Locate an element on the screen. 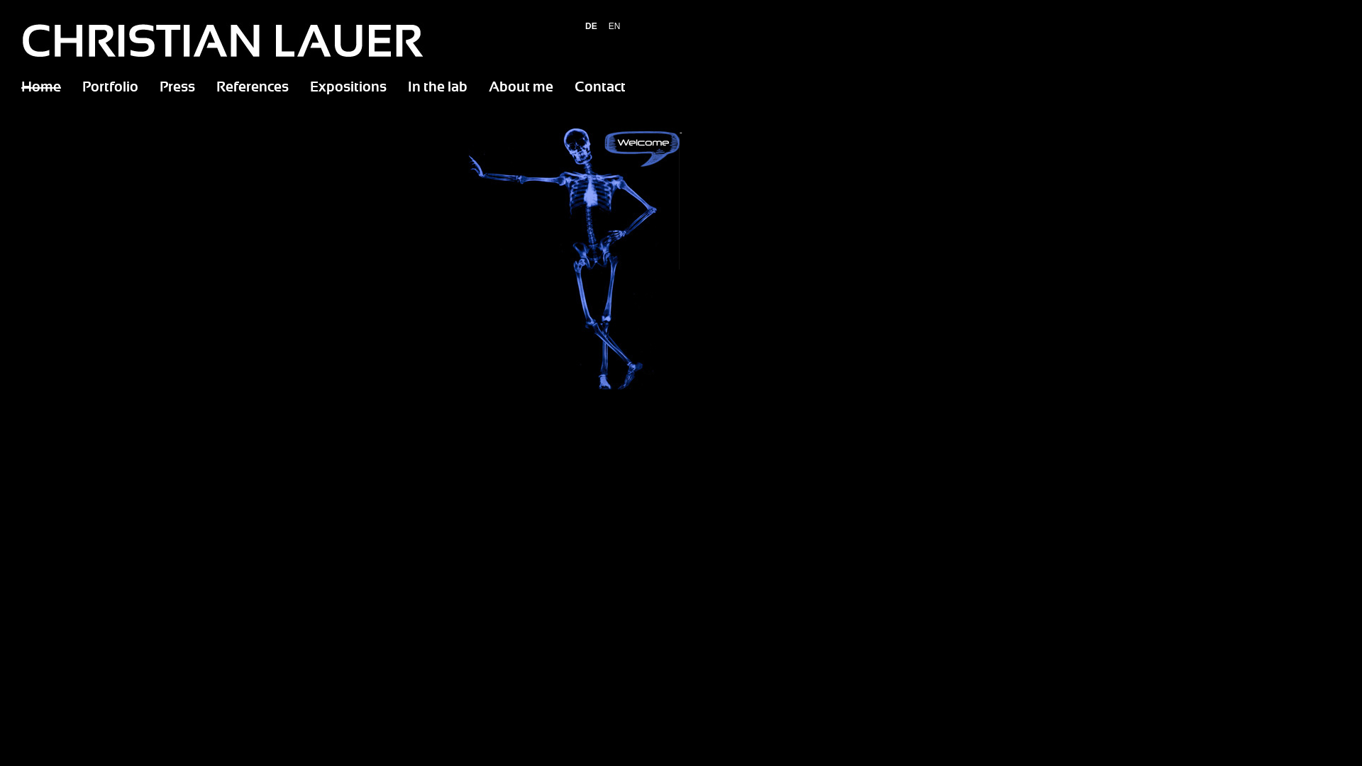 The image size is (1362, 766). Press is located at coordinates (177, 88).